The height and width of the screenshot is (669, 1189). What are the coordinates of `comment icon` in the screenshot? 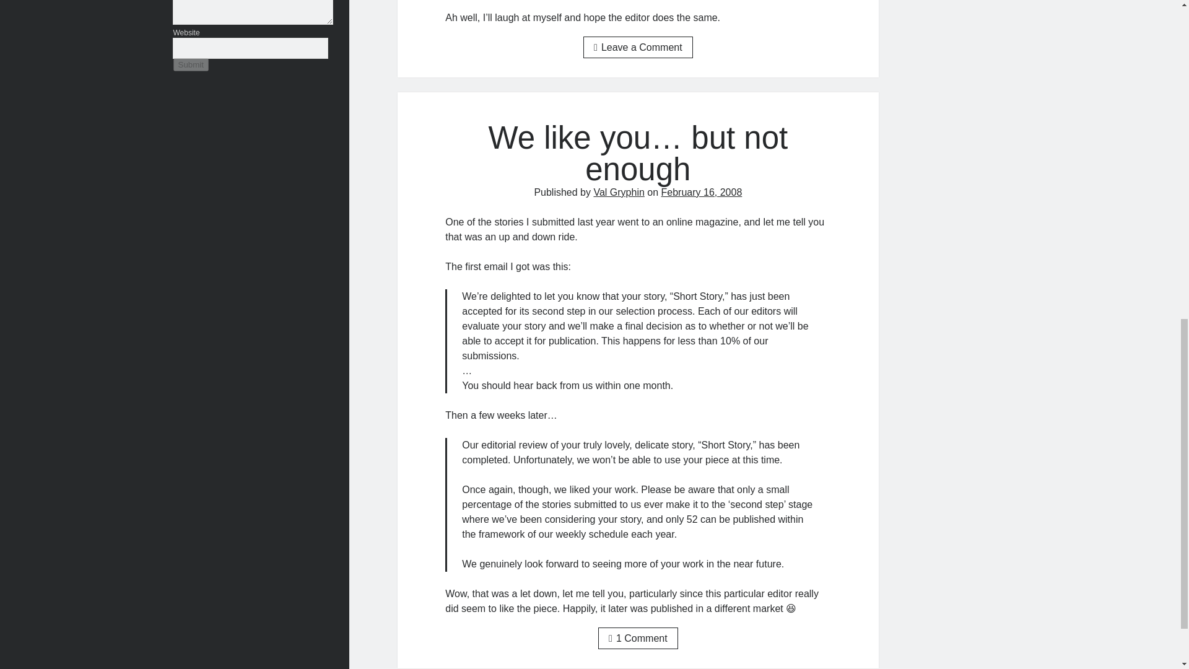 It's located at (597, 48).